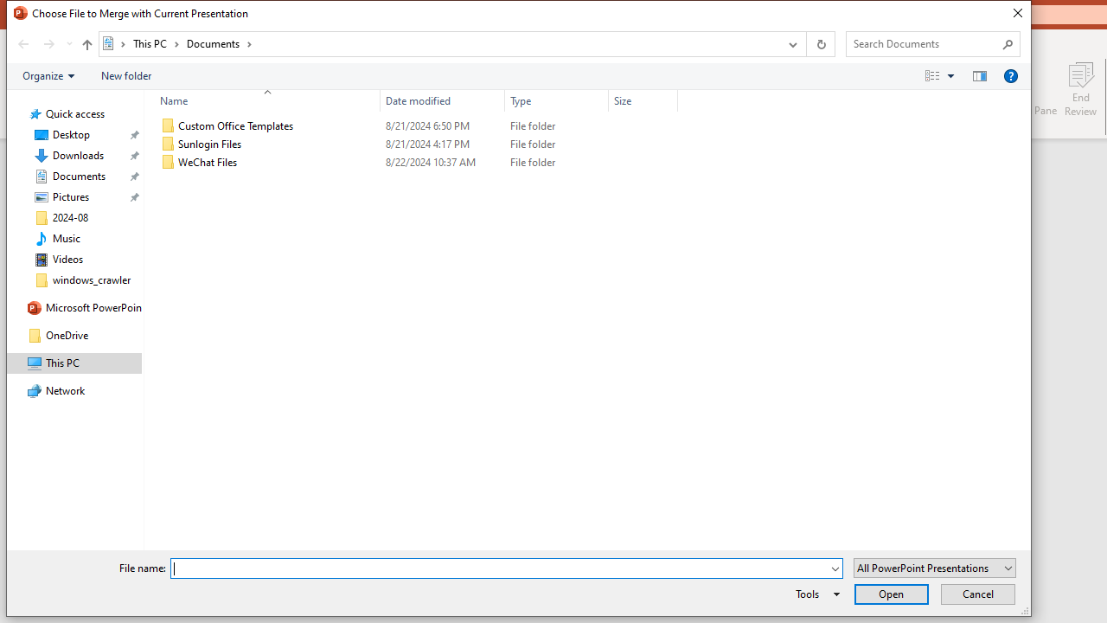 The height and width of the screenshot is (623, 1107). What do you see at coordinates (43, 44) in the screenshot?
I see `Navigation buttons` at bounding box center [43, 44].